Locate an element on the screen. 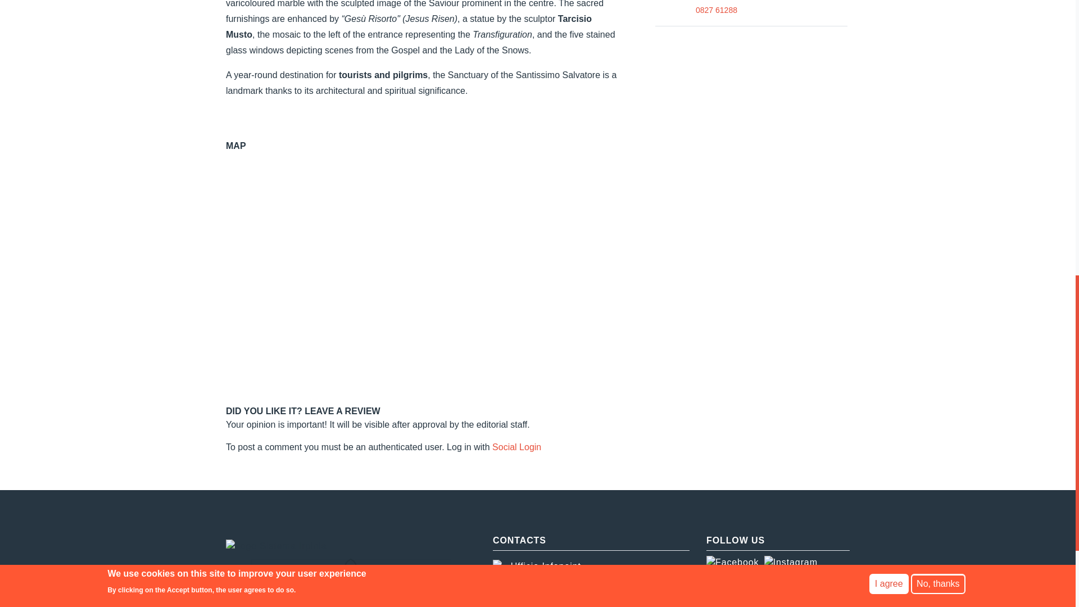 This screenshot has width=1079, height=607. Go to Social Login is located at coordinates (516, 447).